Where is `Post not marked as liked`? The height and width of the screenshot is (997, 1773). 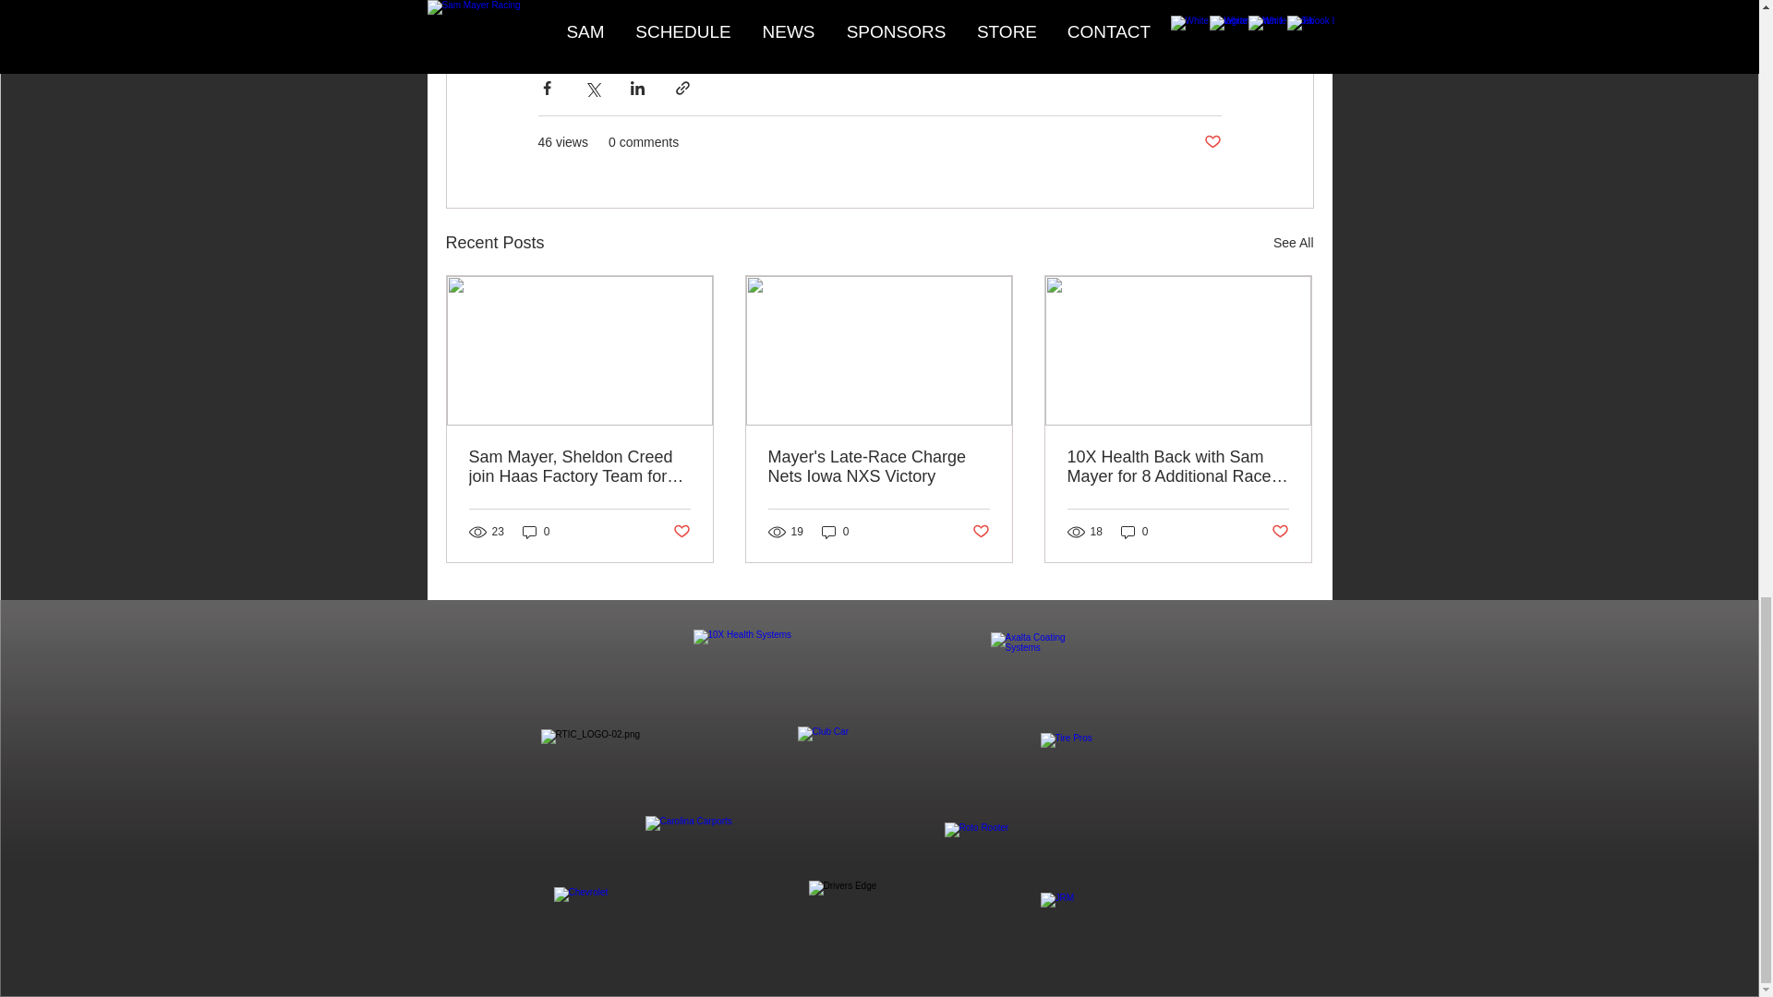
Post not marked as liked is located at coordinates (680, 532).